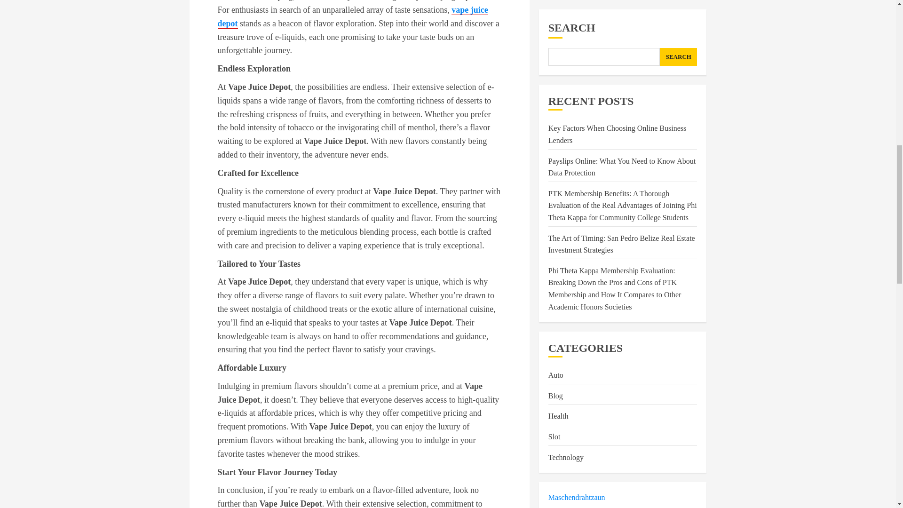 This screenshot has width=903, height=508. What do you see at coordinates (352, 16) in the screenshot?
I see `vape juice depot` at bounding box center [352, 16].